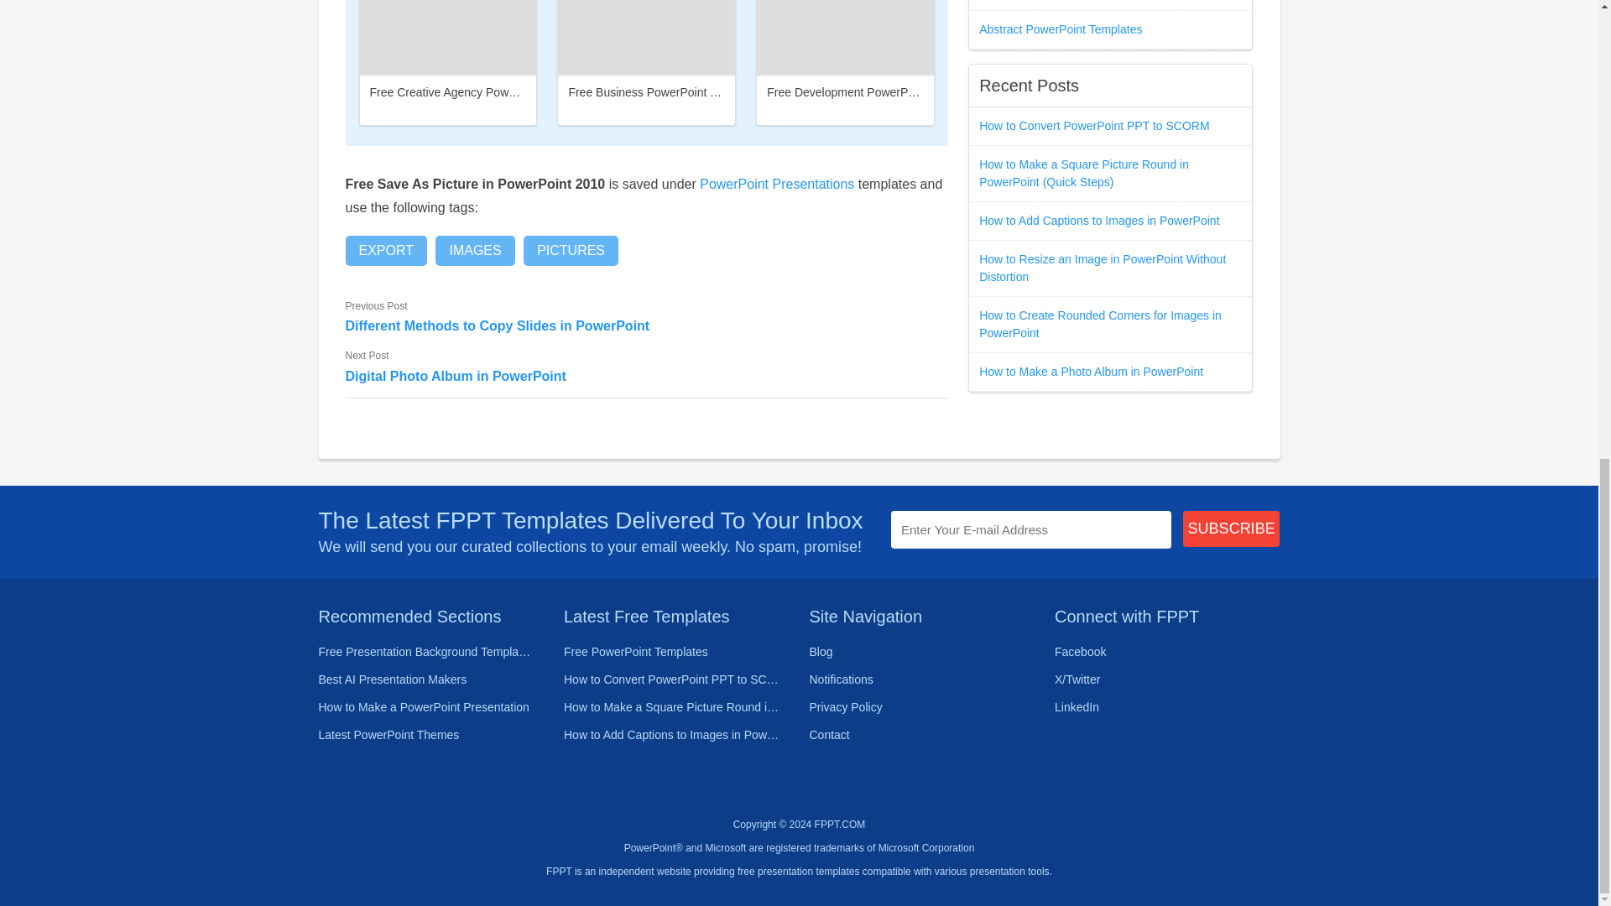 This screenshot has width=1611, height=906. What do you see at coordinates (448, 37) in the screenshot?
I see `Free Creative Agency PowerPoint template` at bounding box center [448, 37].